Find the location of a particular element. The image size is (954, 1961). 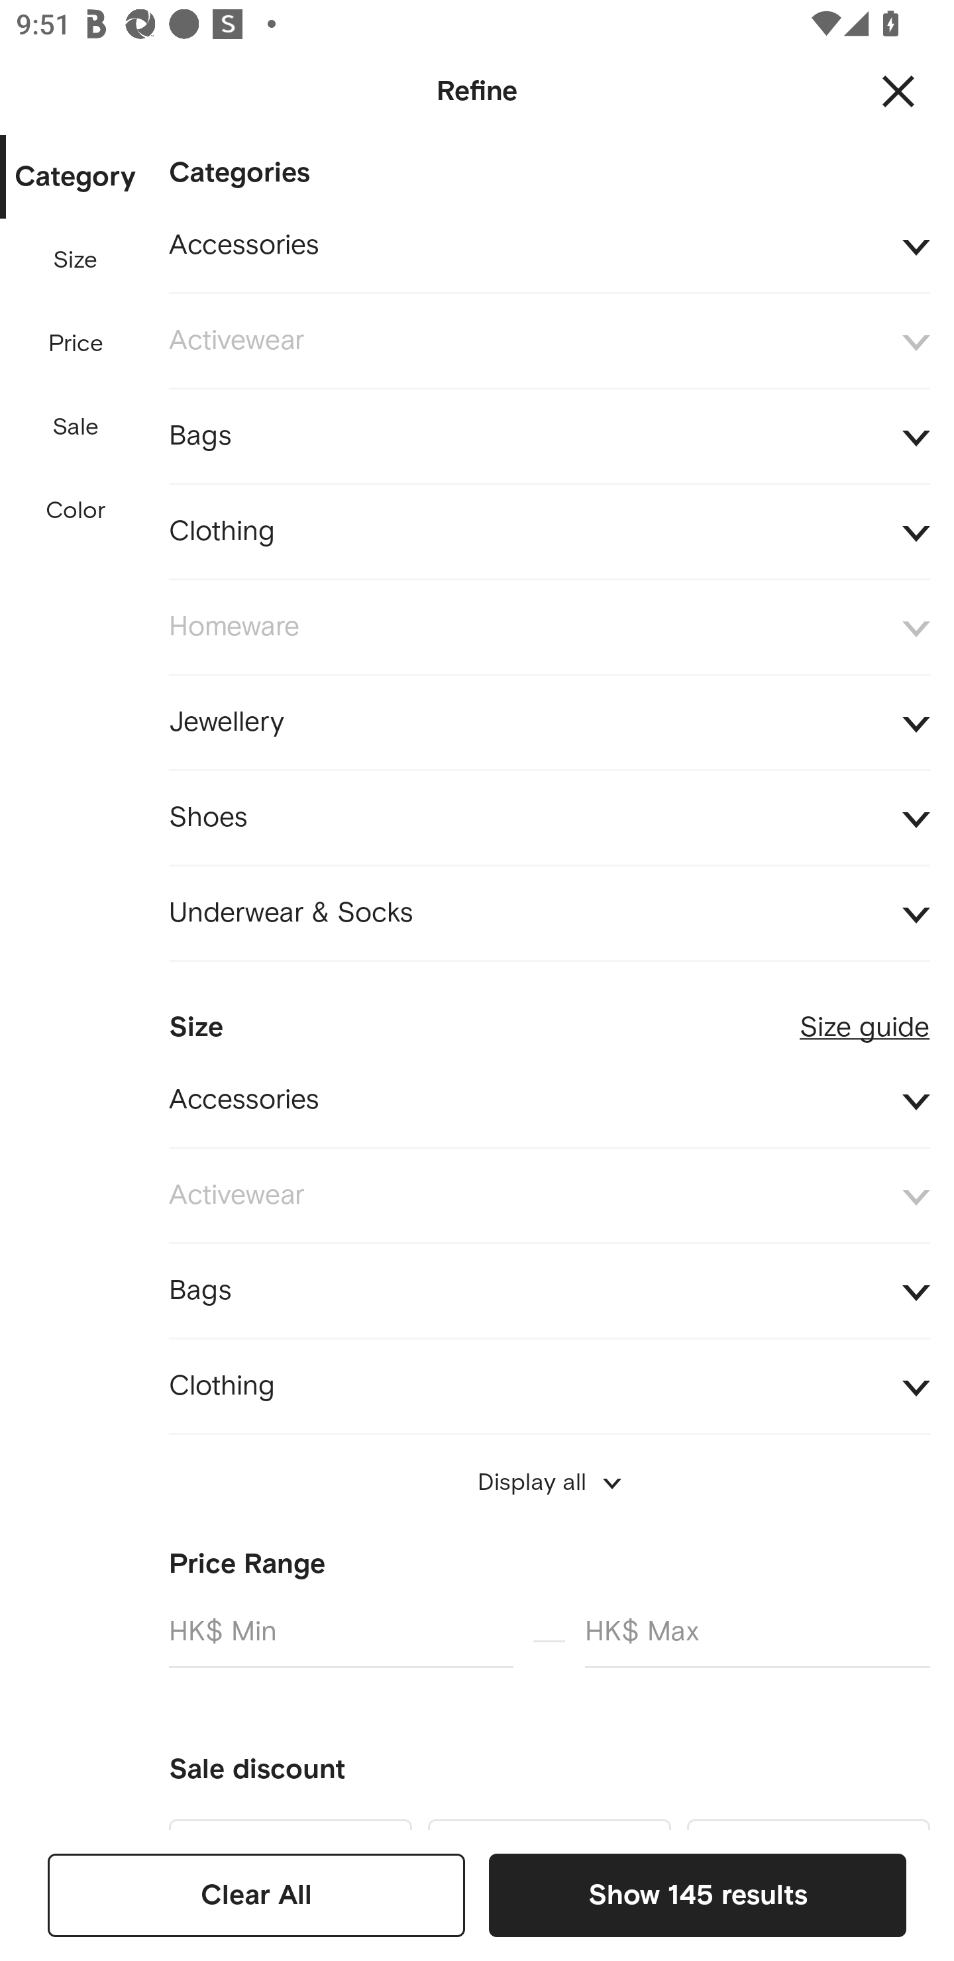

Clothing is located at coordinates (549, 533).